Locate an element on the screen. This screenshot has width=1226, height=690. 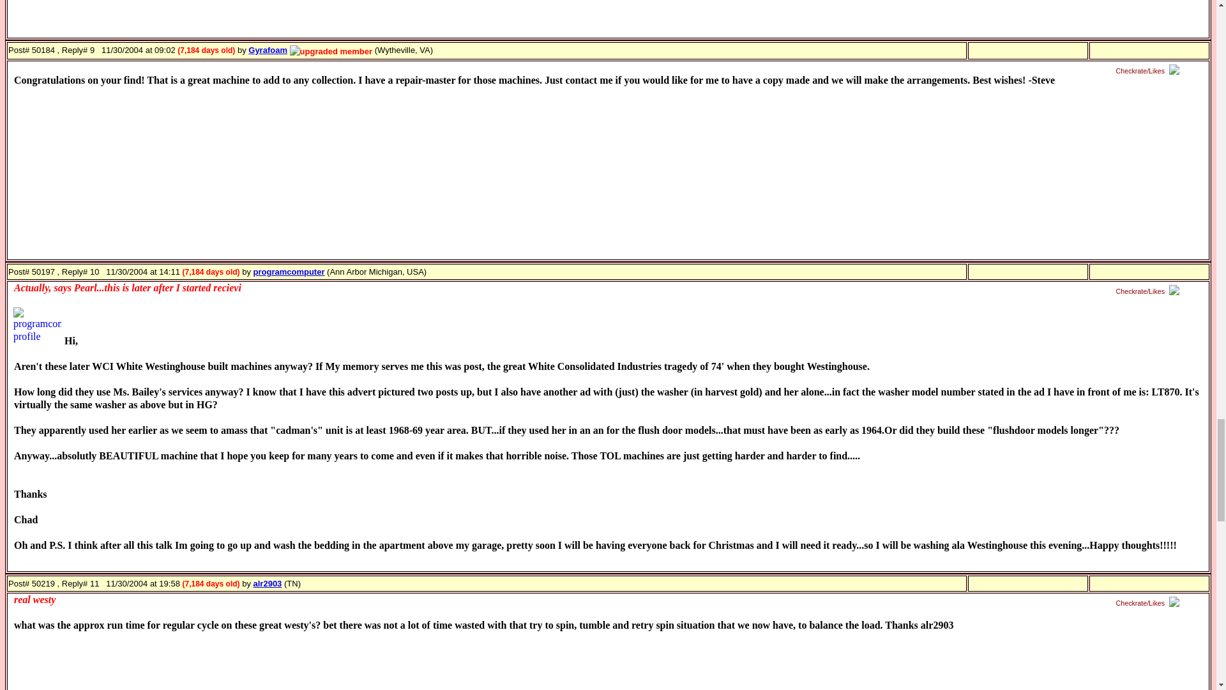
You must be logged in to checkrate posts is located at coordinates (1149, 70).